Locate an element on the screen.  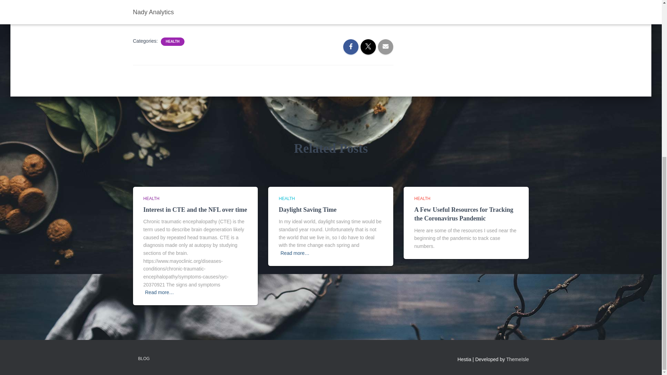
View all posts in Health is located at coordinates (422, 198).